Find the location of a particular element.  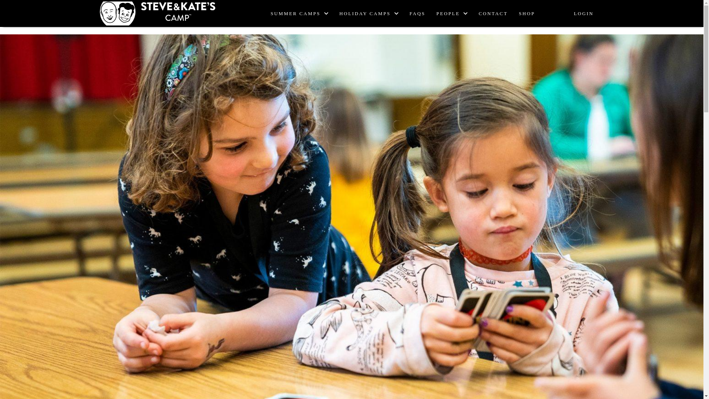

HOLIDAY CAMPS is located at coordinates (369, 13).